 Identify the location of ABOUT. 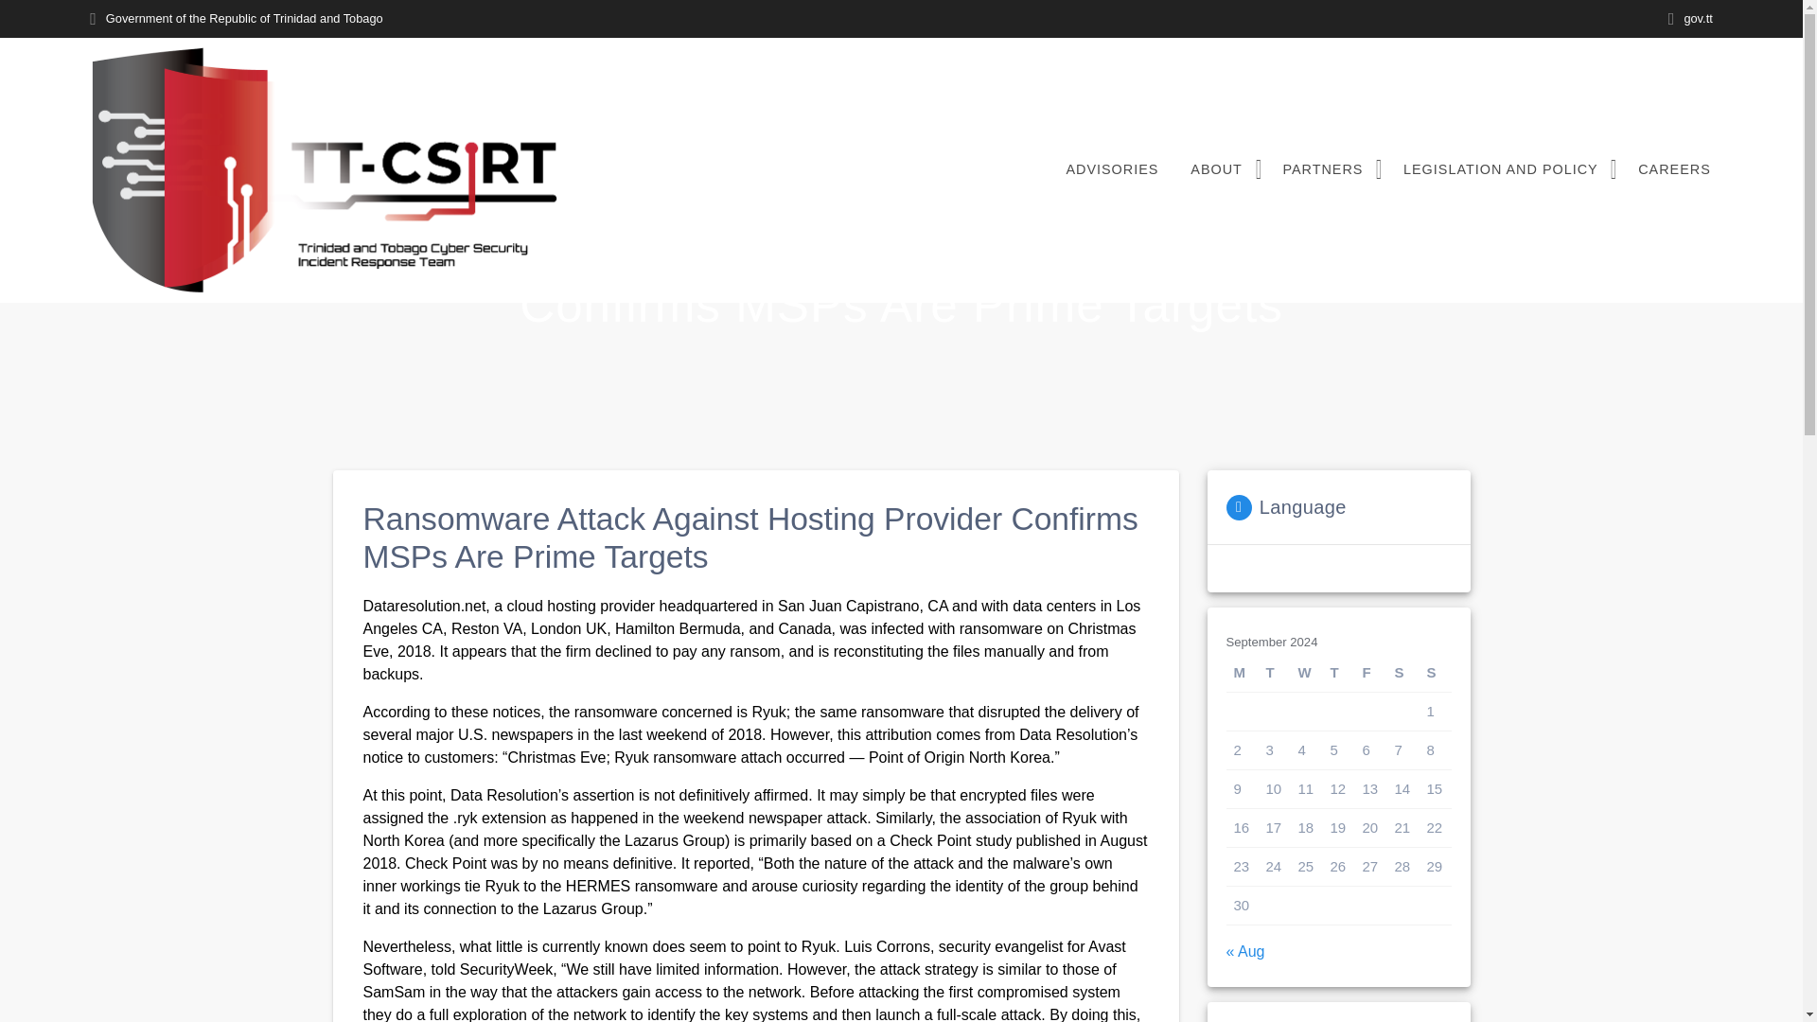
(1220, 170).